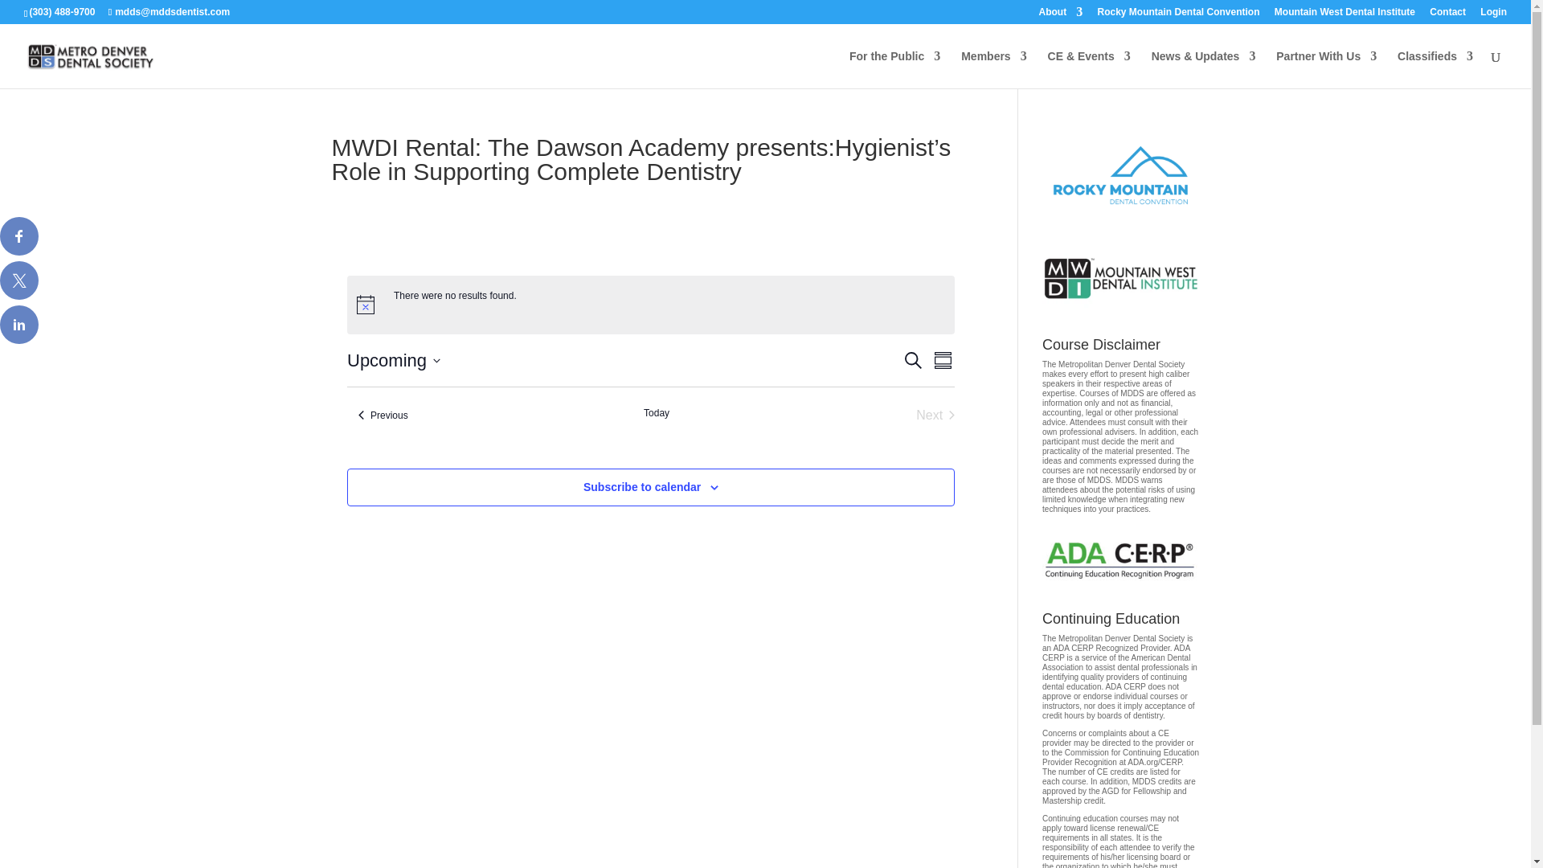 This screenshot has width=1543, height=868. Describe the element at coordinates (935, 416) in the screenshot. I see `Next Events` at that location.